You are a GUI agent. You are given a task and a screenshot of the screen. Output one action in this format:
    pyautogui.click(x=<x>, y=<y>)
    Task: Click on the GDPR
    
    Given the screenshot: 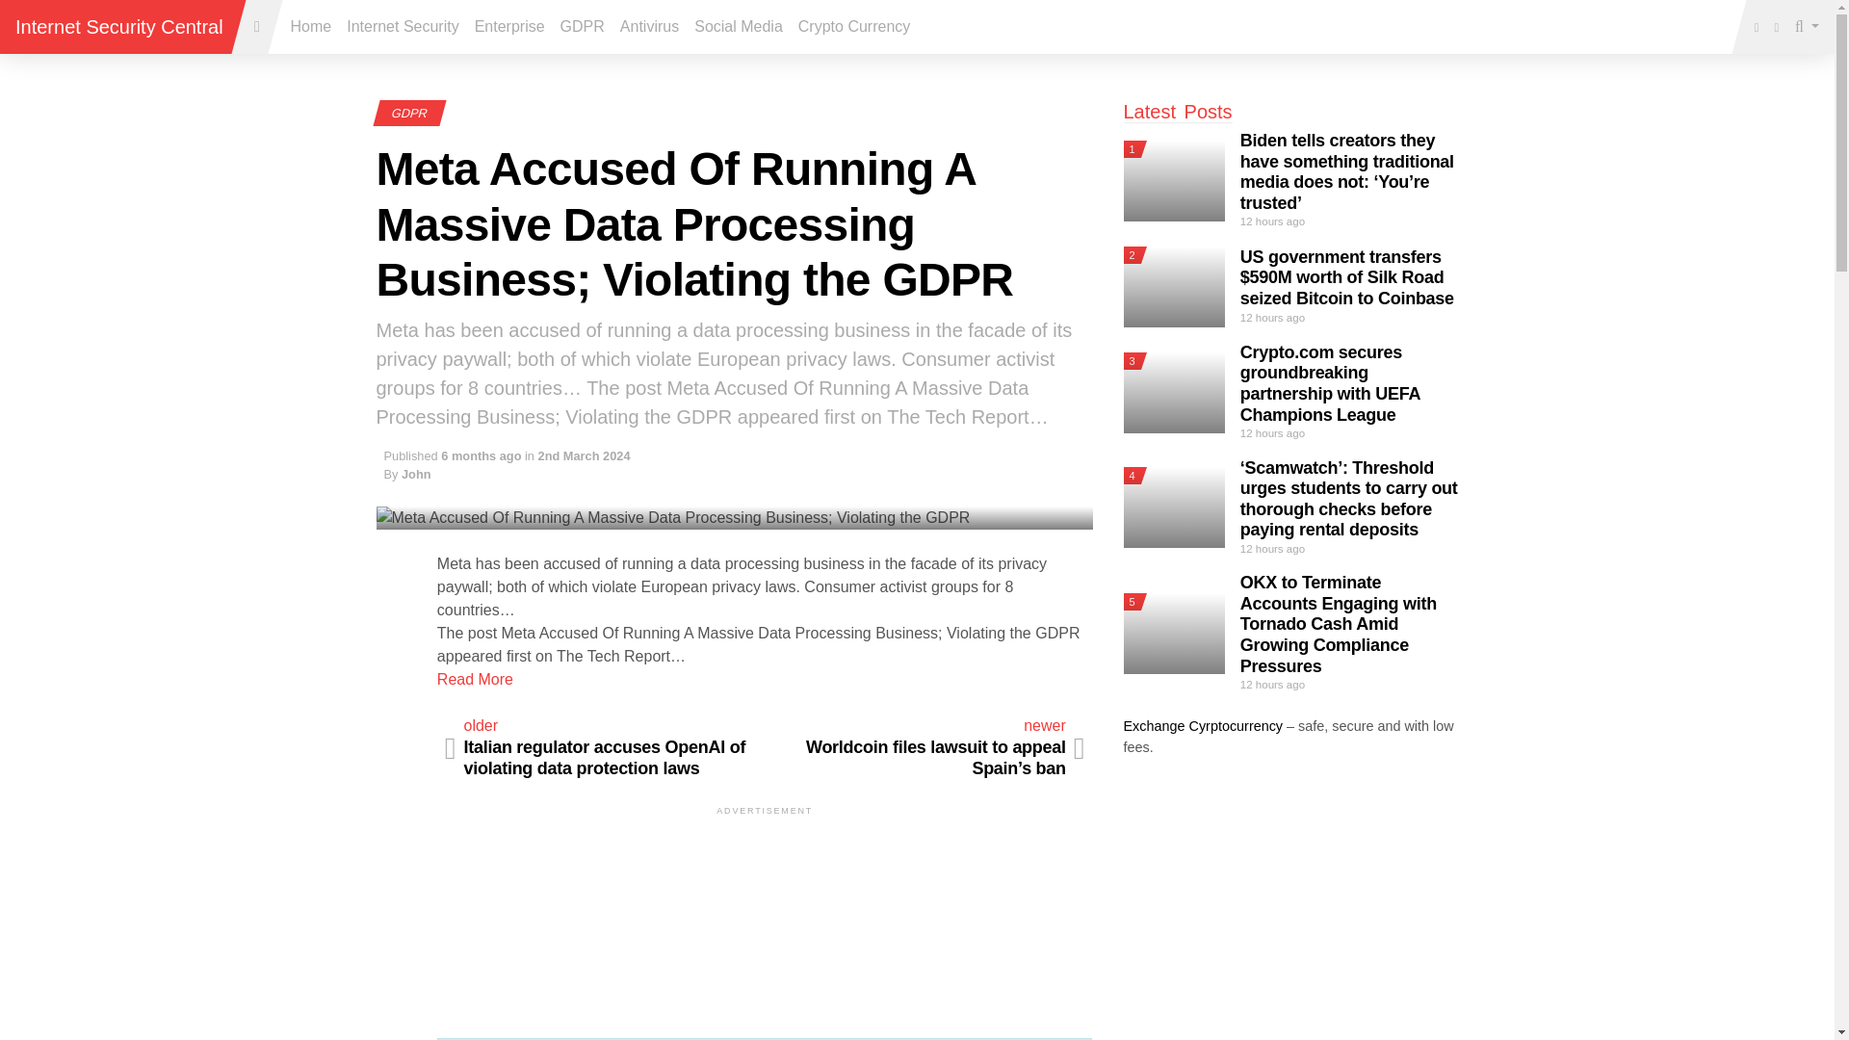 What is the action you would take?
    pyautogui.click(x=407, y=114)
    